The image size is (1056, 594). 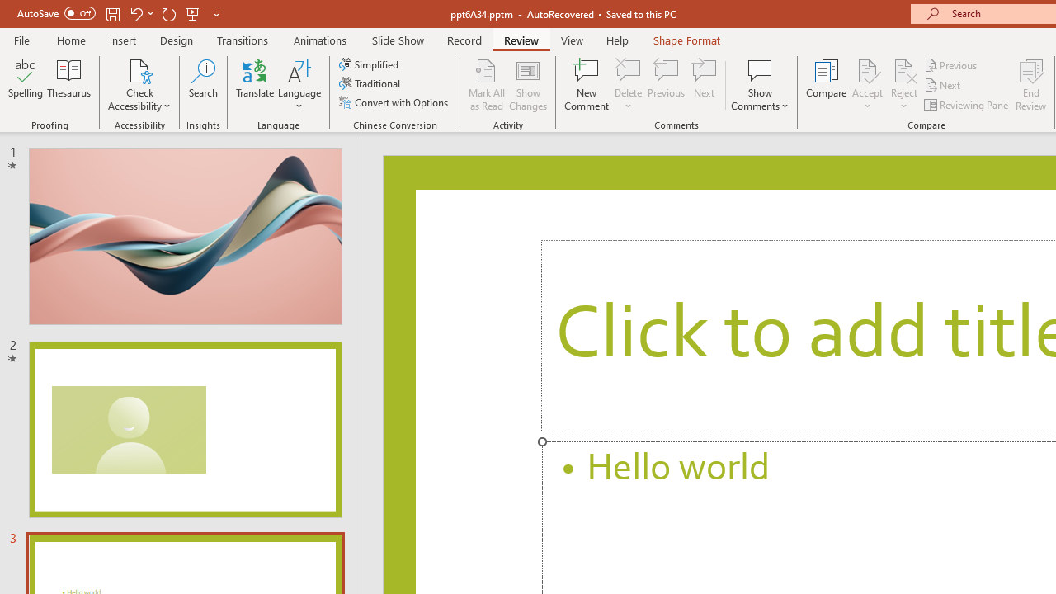 What do you see at coordinates (26, 84) in the screenshot?
I see `Spelling...` at bounding box center [26, 84].